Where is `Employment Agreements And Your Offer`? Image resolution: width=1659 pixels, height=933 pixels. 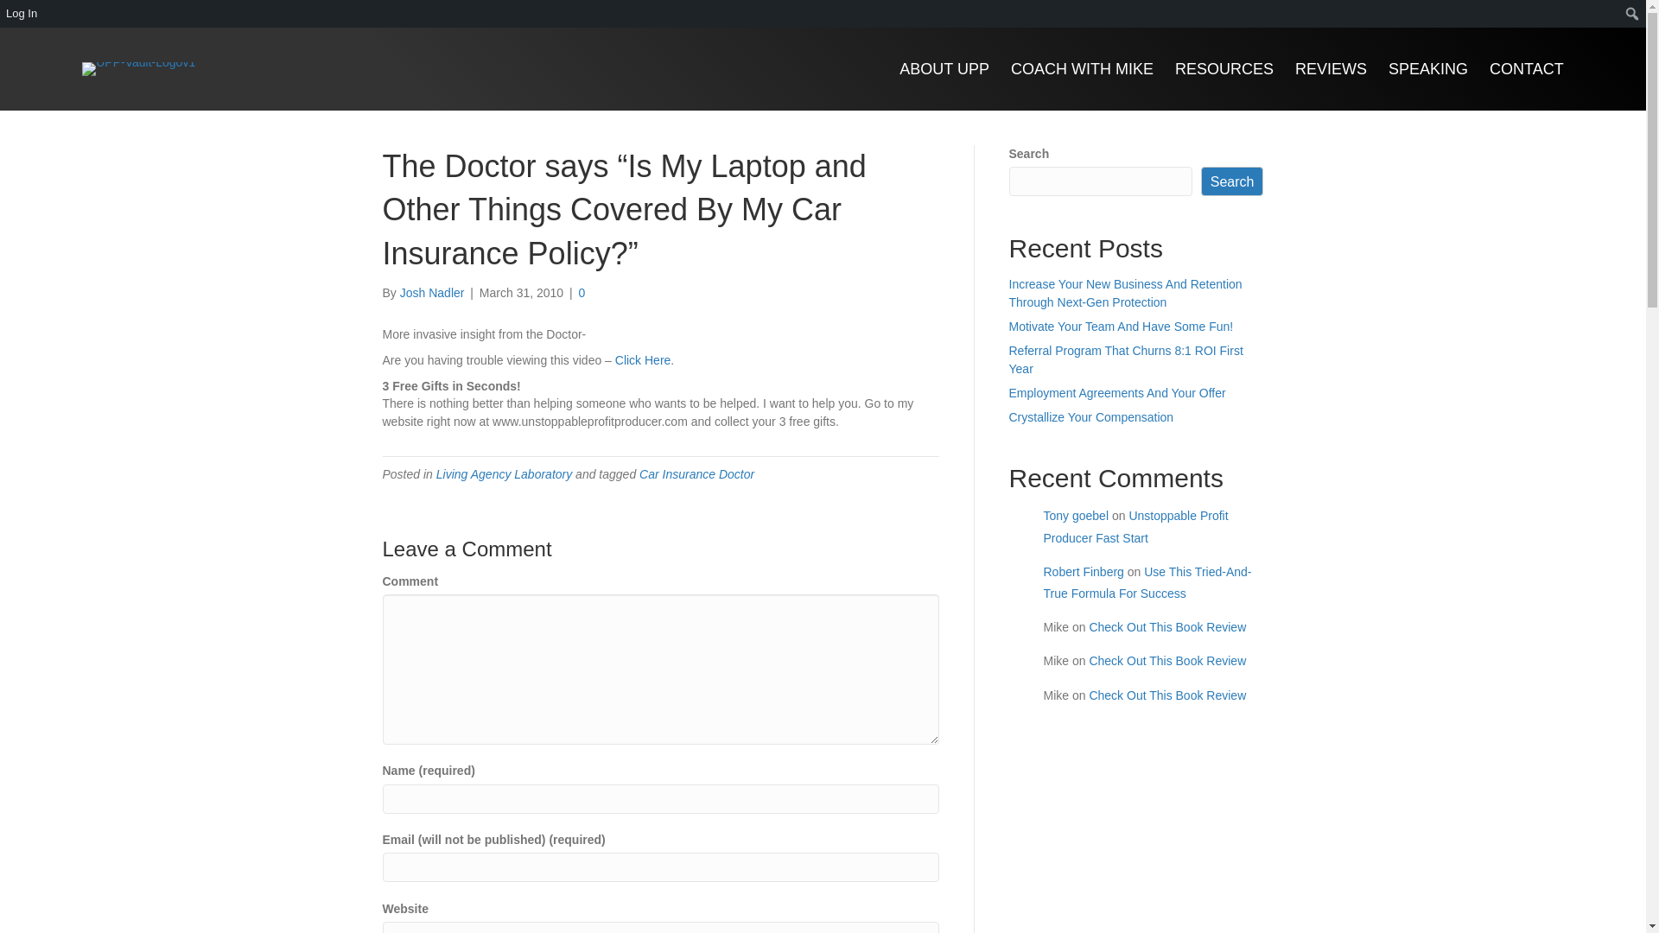 Employment Agreements And Your Offer is located at coordinates (1116, 393).